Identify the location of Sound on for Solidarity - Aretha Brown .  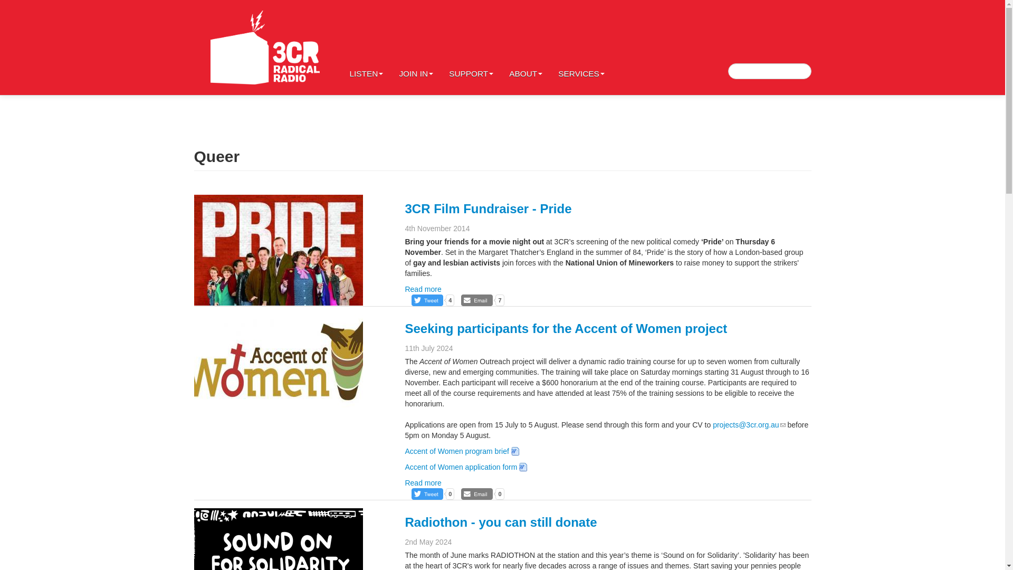
(279, 539).